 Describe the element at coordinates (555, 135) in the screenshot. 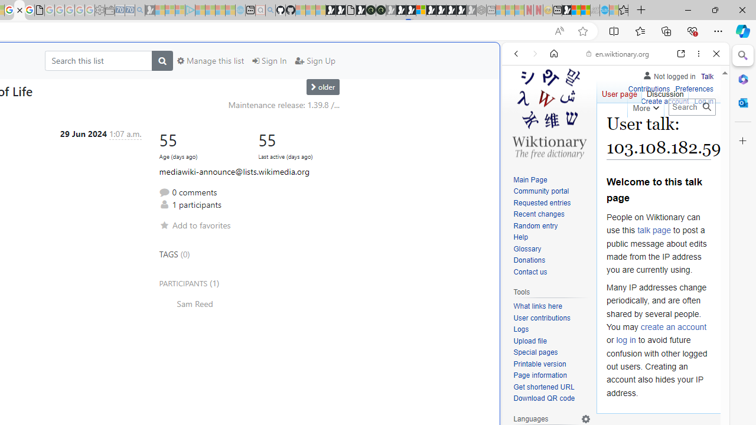

I see `IMAGES` at that location.